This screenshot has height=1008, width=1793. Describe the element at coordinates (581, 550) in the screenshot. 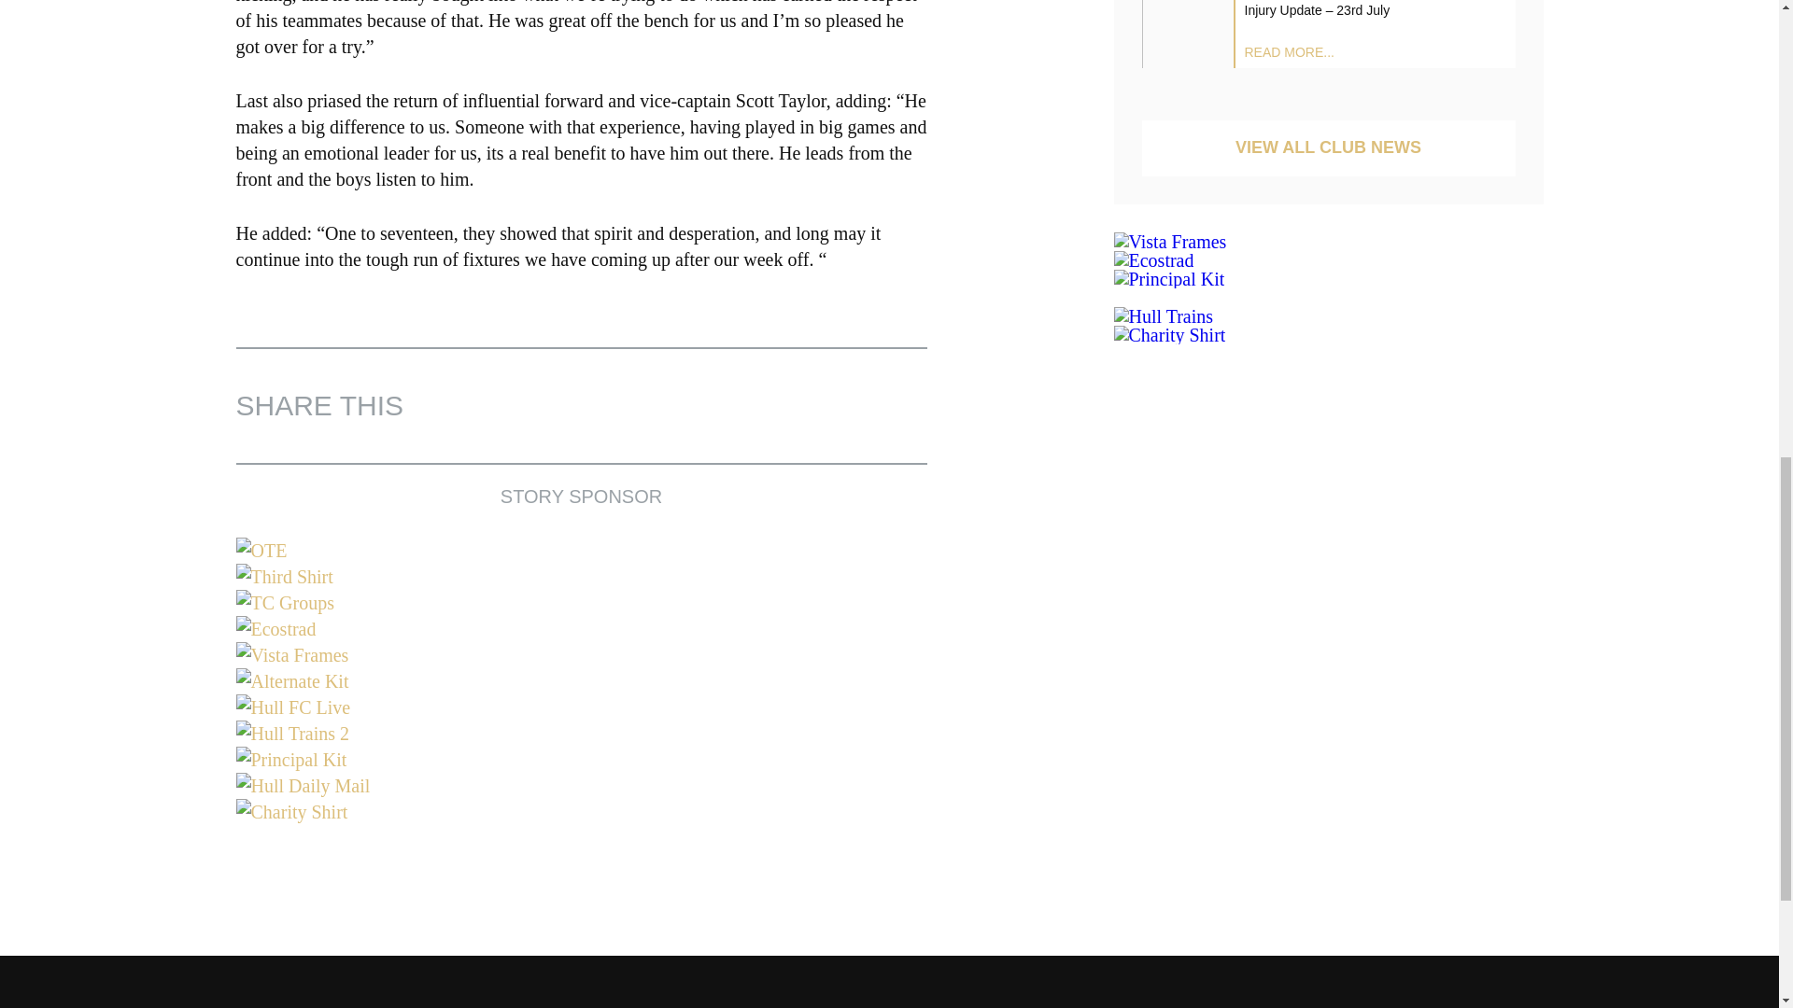

I see `OTE` at that location.